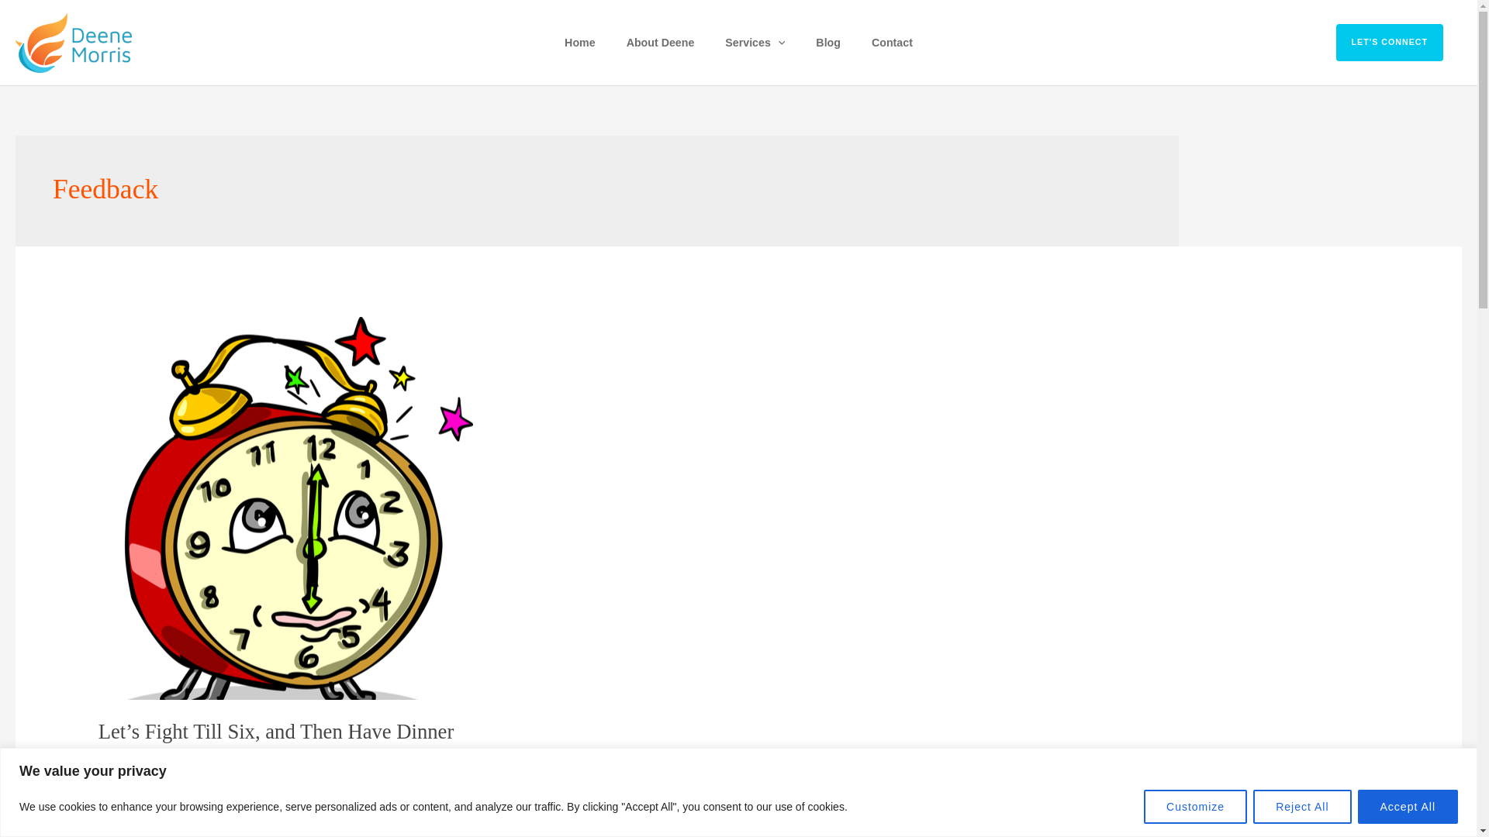 This screenshot has height=837, width=1489. Describe the element at coordinates (755, 42) in the screenshot. I see `Services` at that location.